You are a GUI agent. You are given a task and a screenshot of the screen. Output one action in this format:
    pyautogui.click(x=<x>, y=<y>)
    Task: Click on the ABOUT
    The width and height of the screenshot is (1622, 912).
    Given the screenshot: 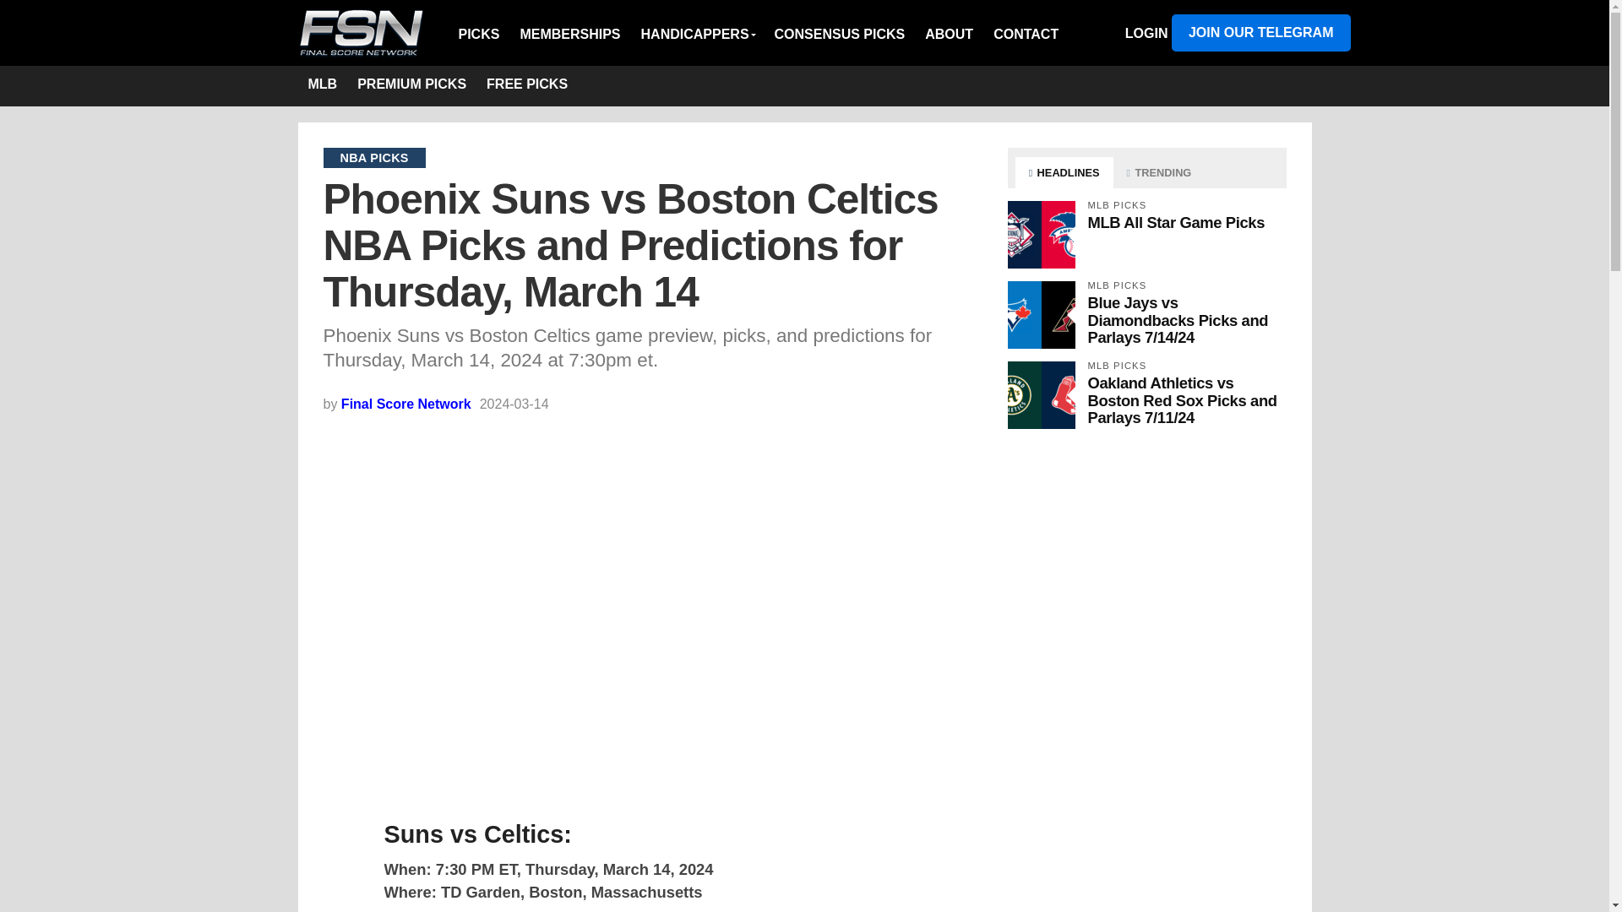 What is the action you would take?
    pyautogui.click(x=948, y=34)
    